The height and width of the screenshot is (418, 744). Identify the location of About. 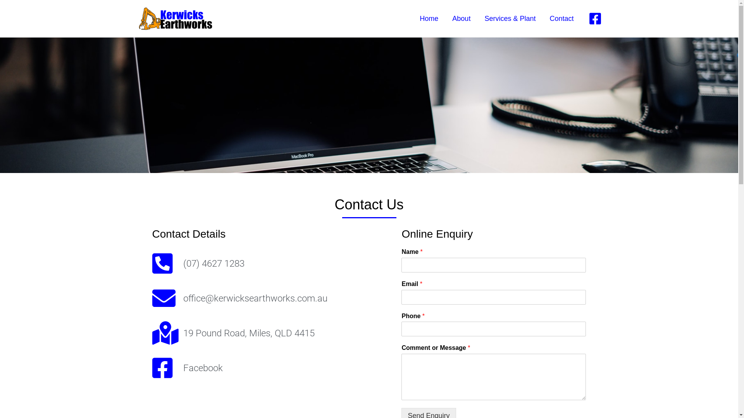
(461, 19).